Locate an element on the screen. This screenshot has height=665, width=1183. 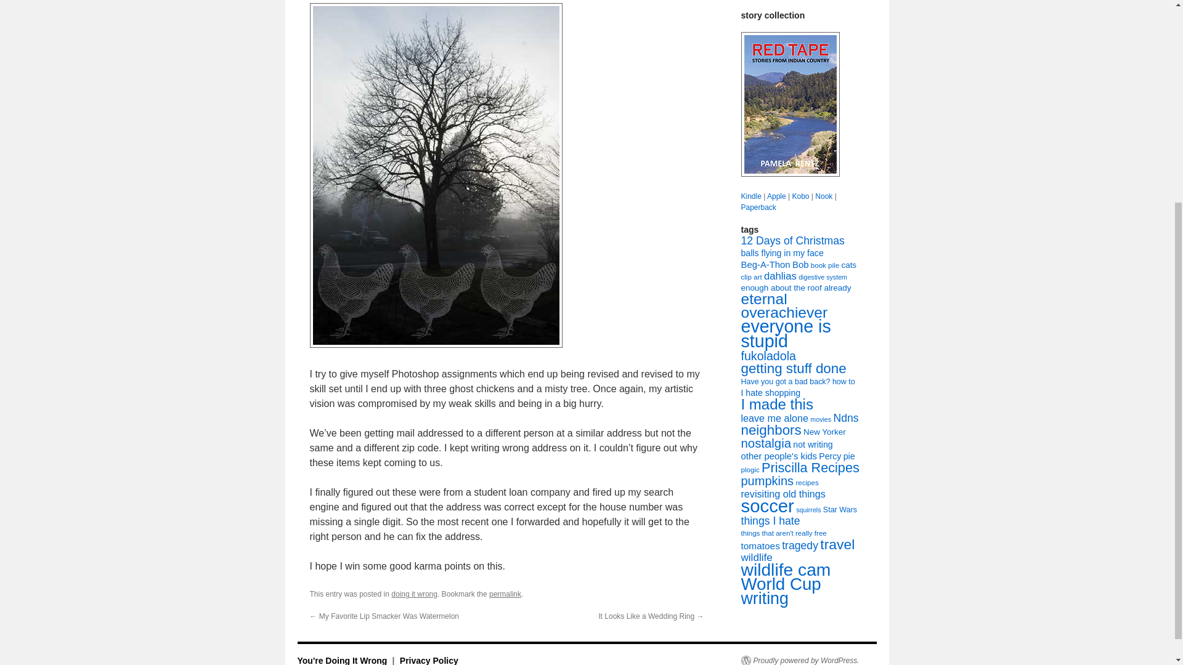
cats is located at coordinates (849, 265).